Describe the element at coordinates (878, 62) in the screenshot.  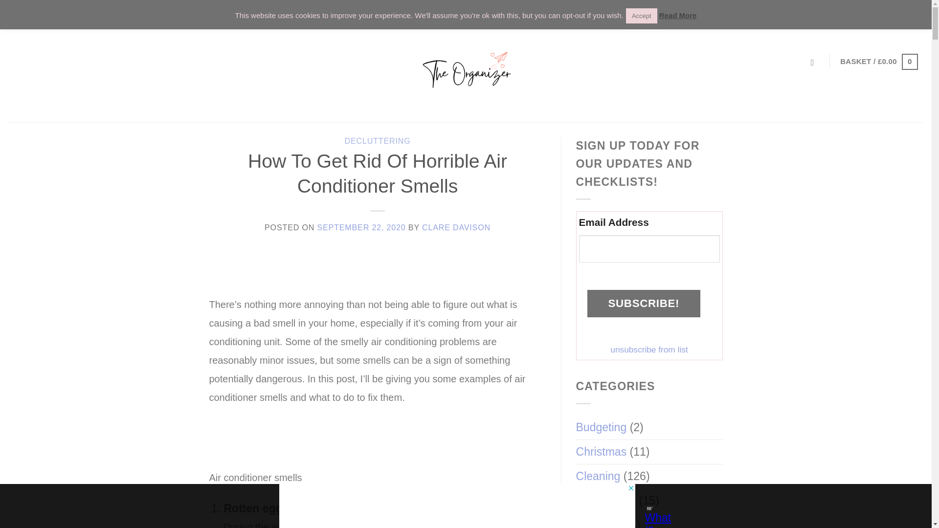
I see `Basket` at that location.